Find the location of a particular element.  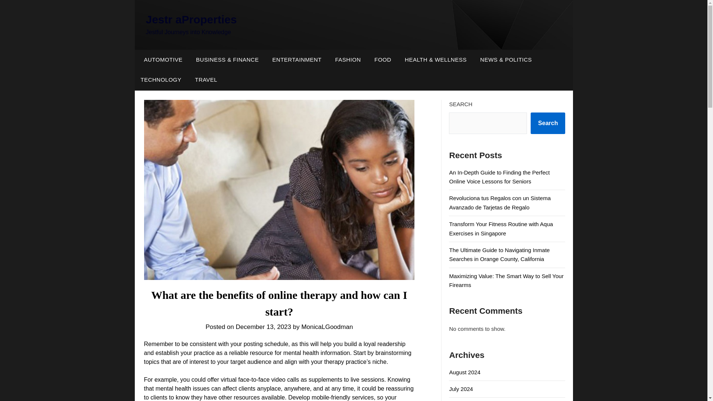

FASHION is located at coordinates (348, 59).